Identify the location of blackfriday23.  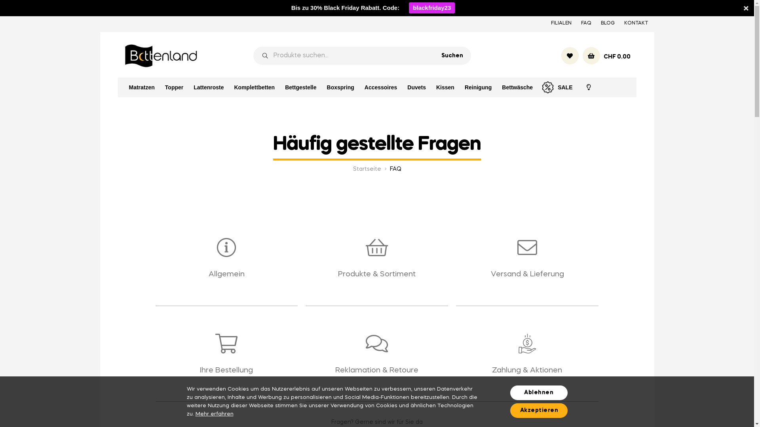
(432, 8).